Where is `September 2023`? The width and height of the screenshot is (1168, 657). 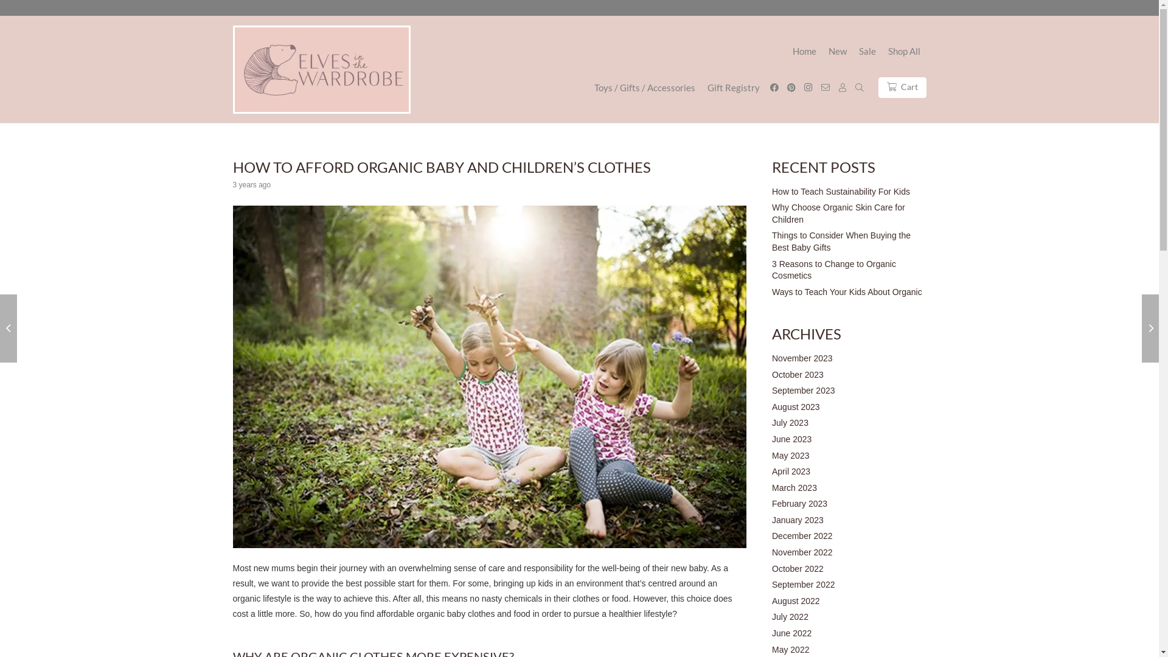
September 2023 is located at coordinates (804, 391).